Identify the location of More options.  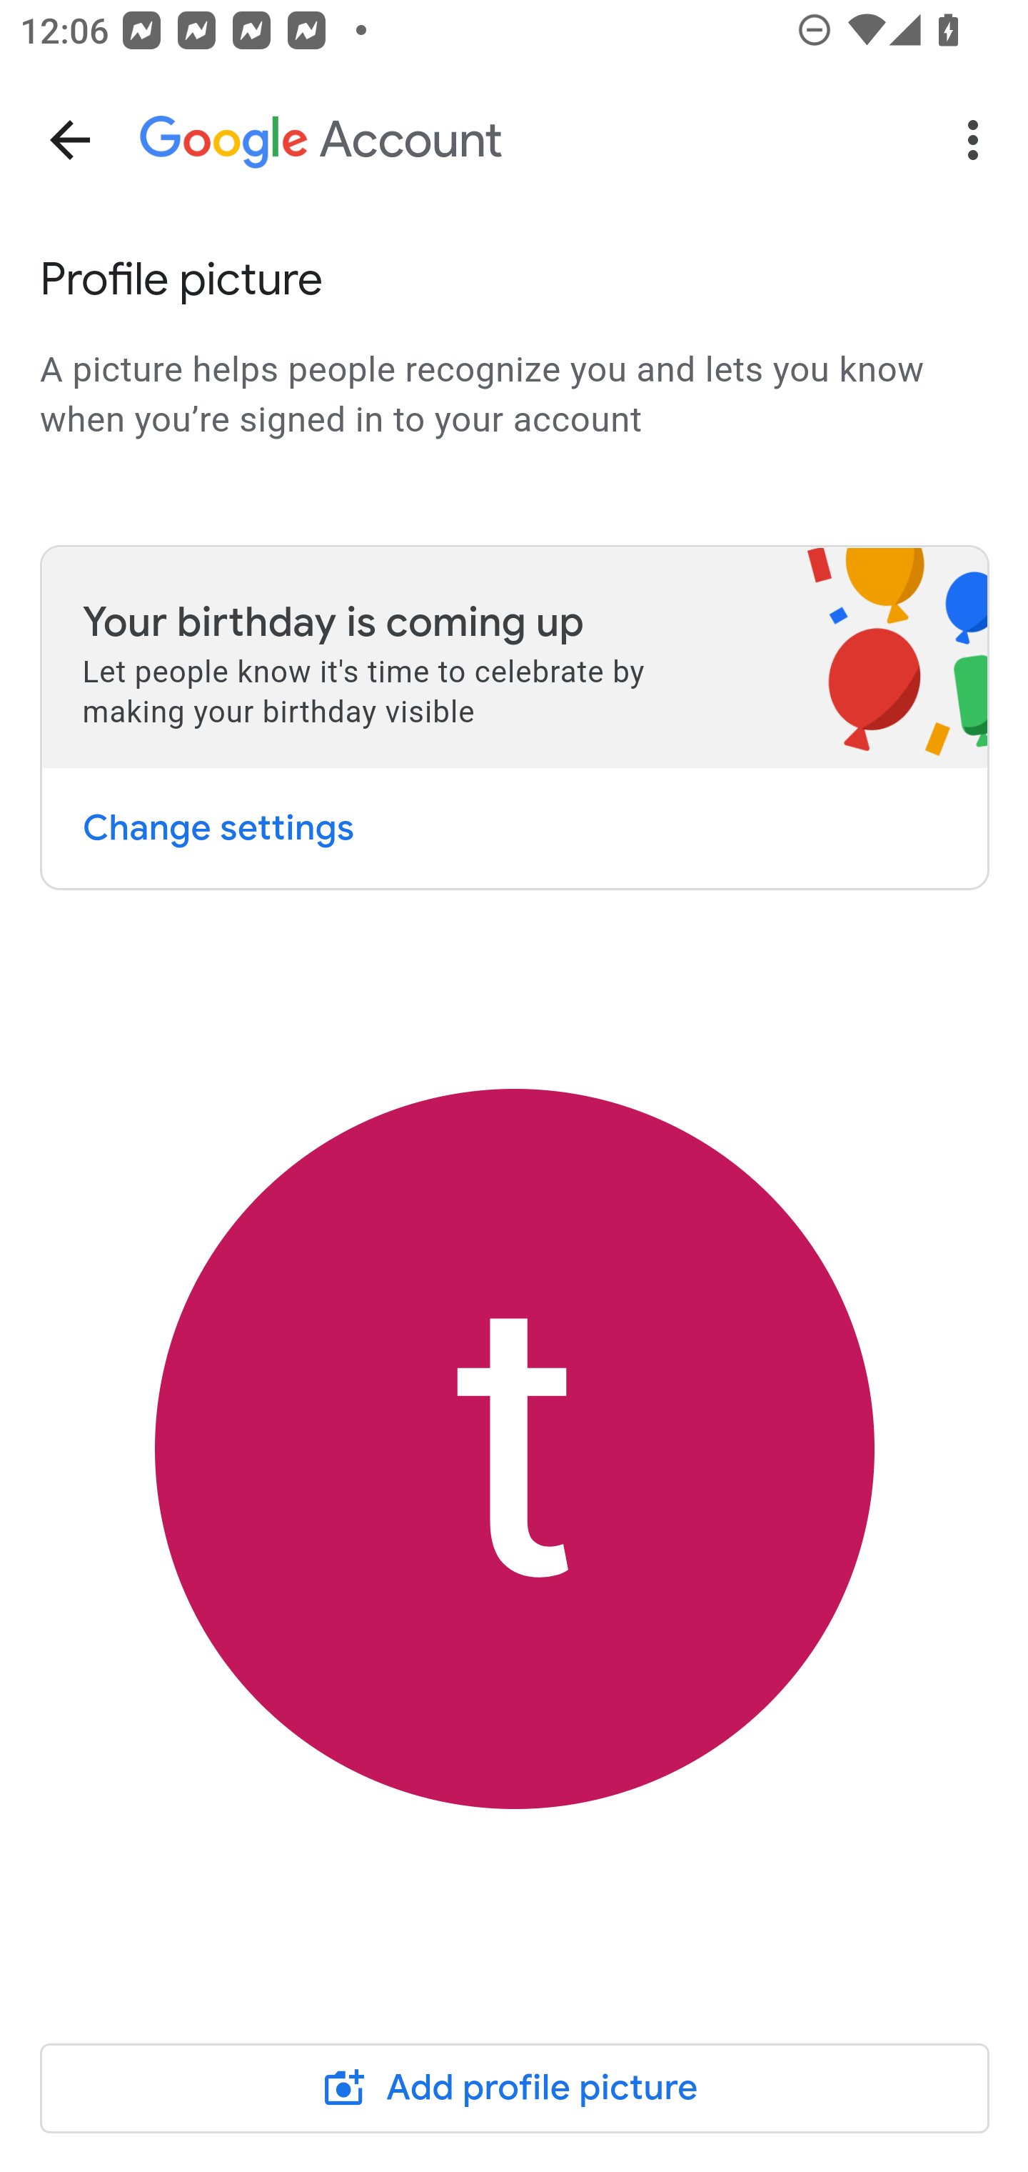
(978, 140).